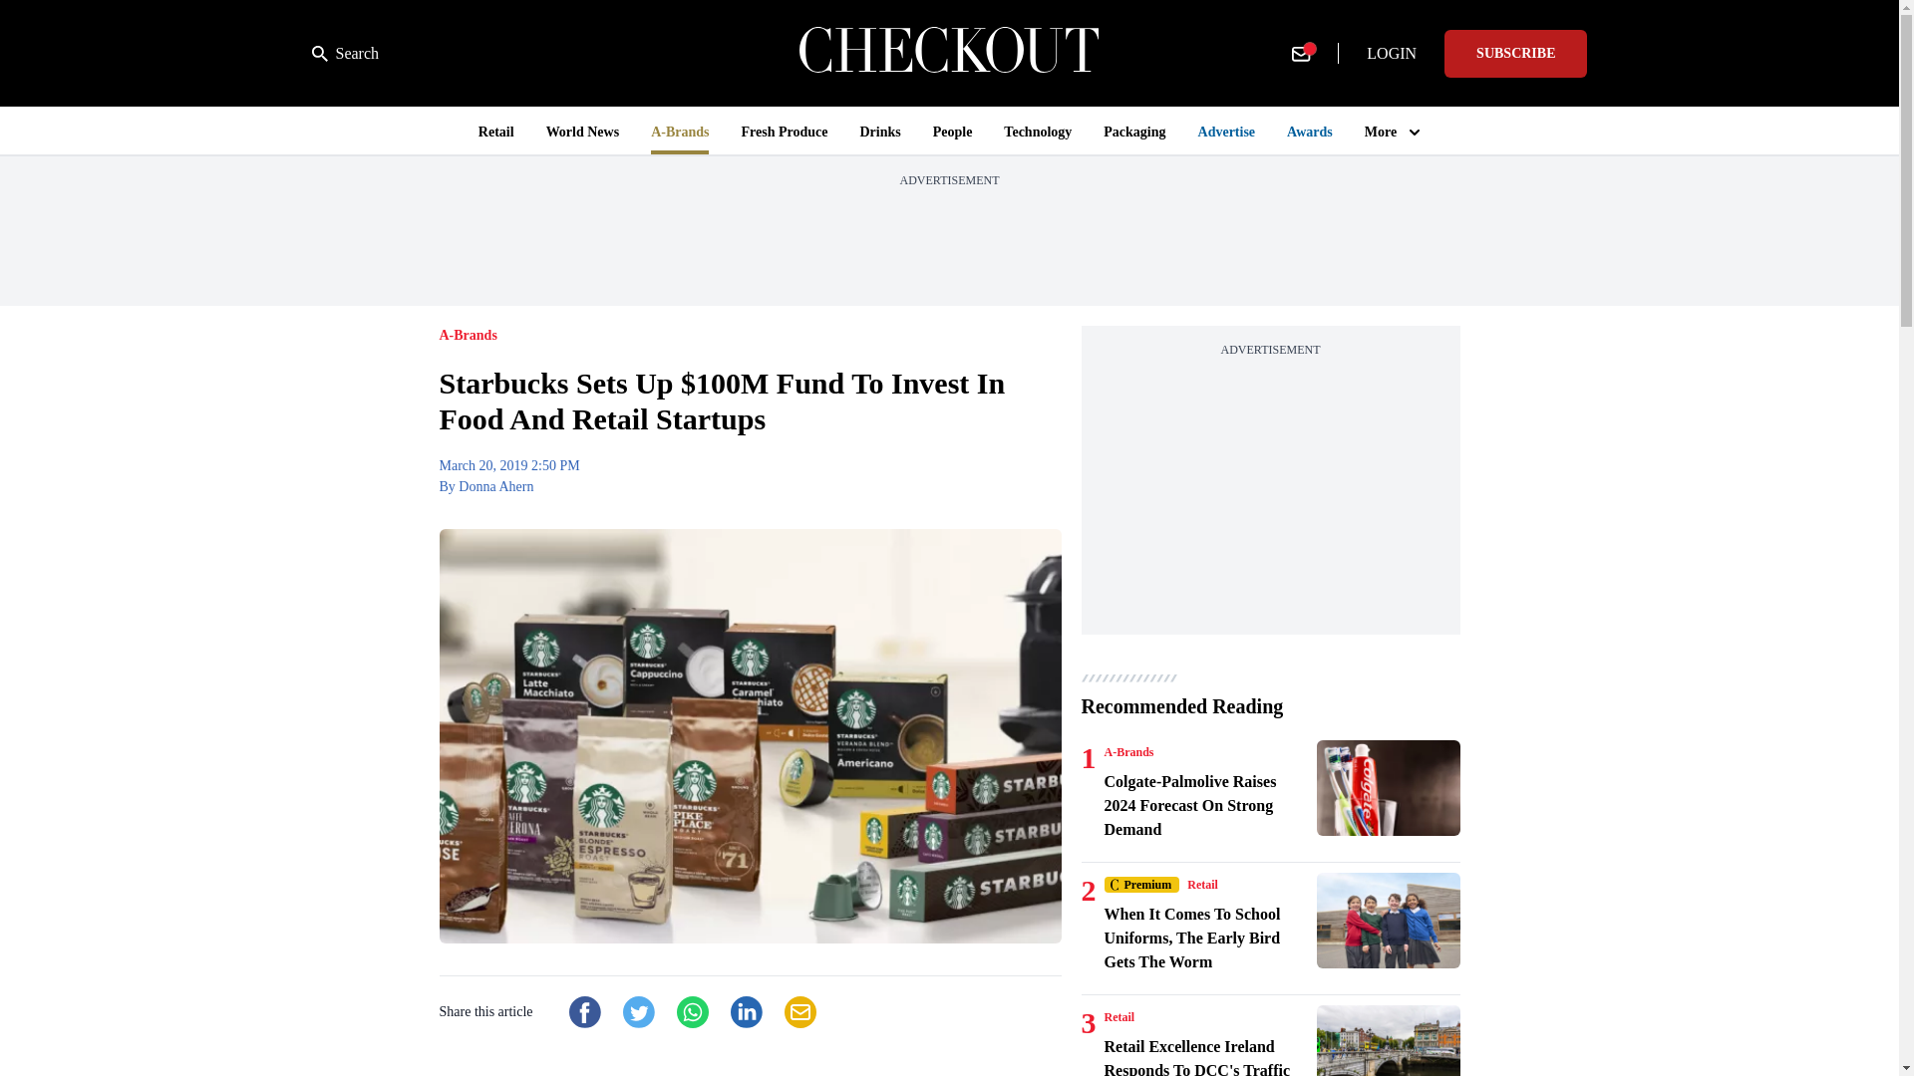 This screenshot has width=1914, height=1076. Describe the element at coordinates (1118, 1017) in the screenshot. I see `Retail` at that location.